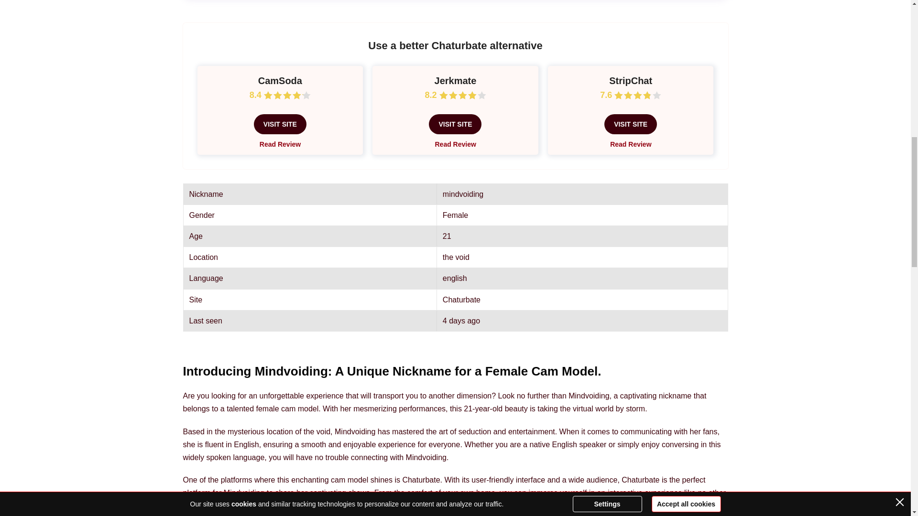 This screenshot has width=918, height=516. What do you see at coordinates (630, 144) in the screenshot?
I see `Read Review` at bounding box center [630, 144].